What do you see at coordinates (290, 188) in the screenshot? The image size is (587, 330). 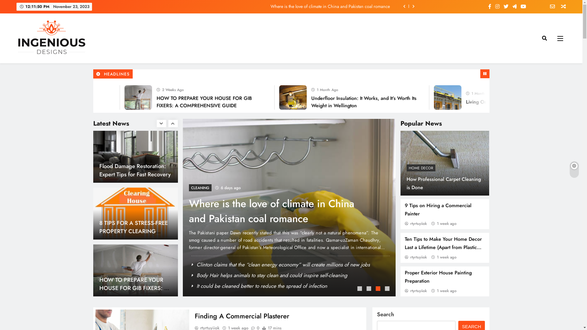 I see `CLEANING` at bounding box center [290, 188].